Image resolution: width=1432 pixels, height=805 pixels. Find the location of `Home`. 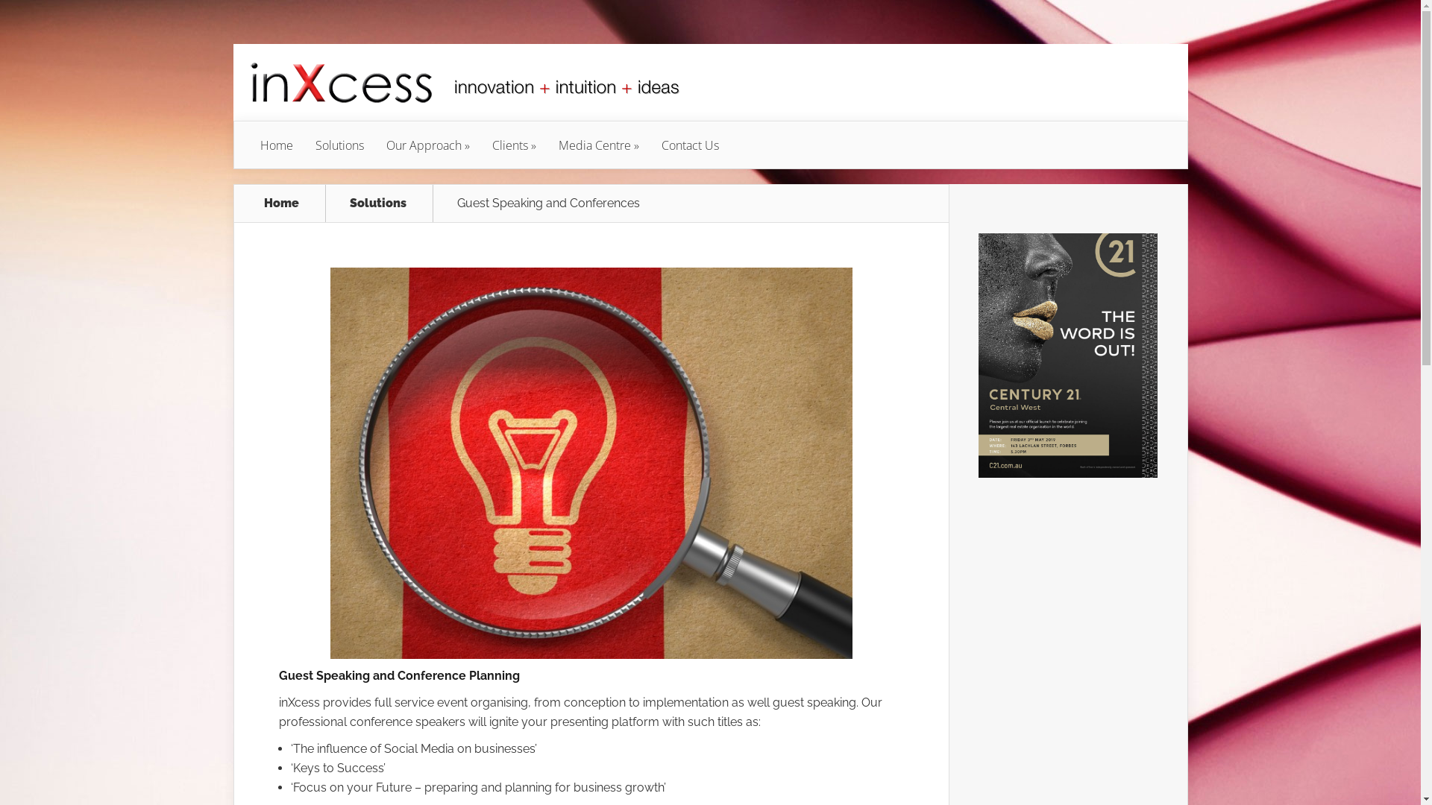

Home is located at coordinates (277, 145).